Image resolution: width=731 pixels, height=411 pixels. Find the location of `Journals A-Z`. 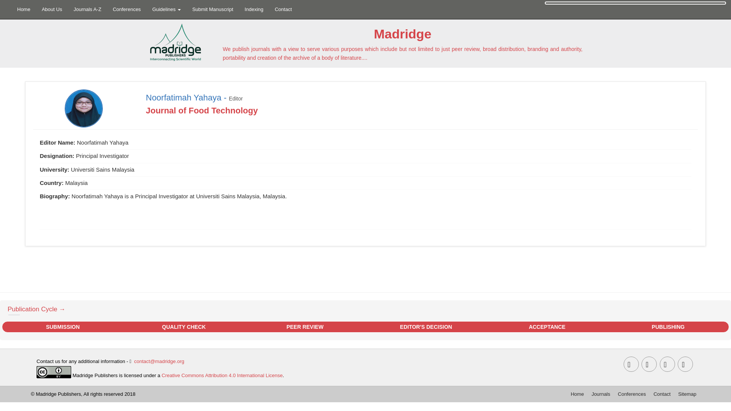

Journals A-Z is located at coordinates (87, 9).